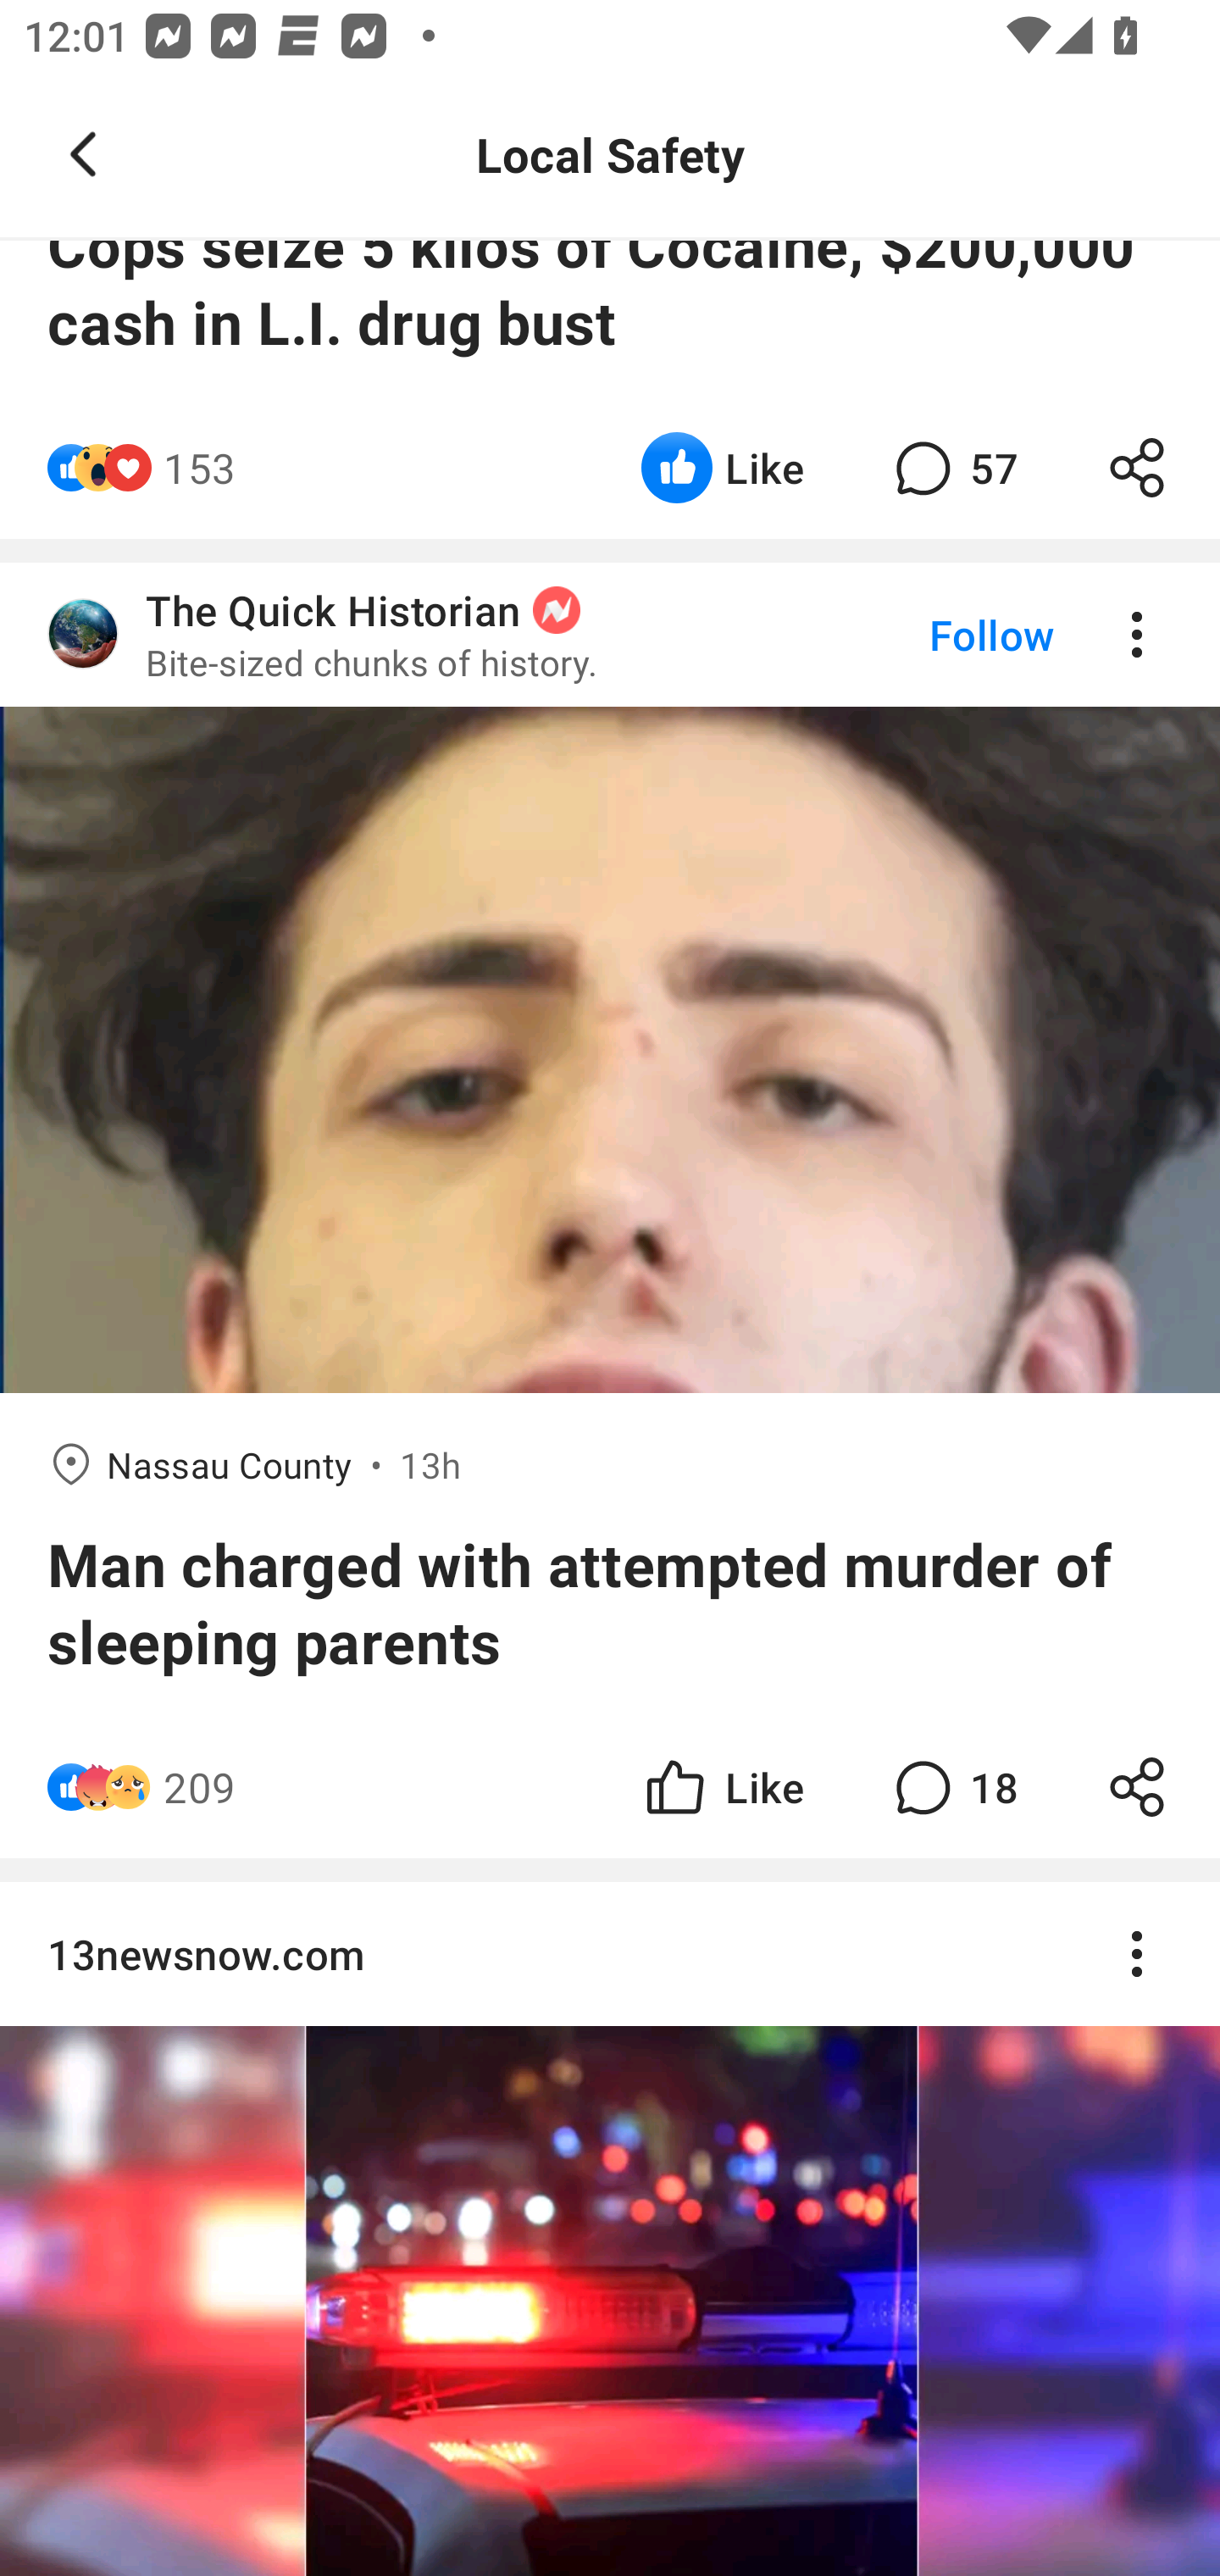  Describe the element at coordinates (935, 633) in the screenshot. I see `Follow` at that location.